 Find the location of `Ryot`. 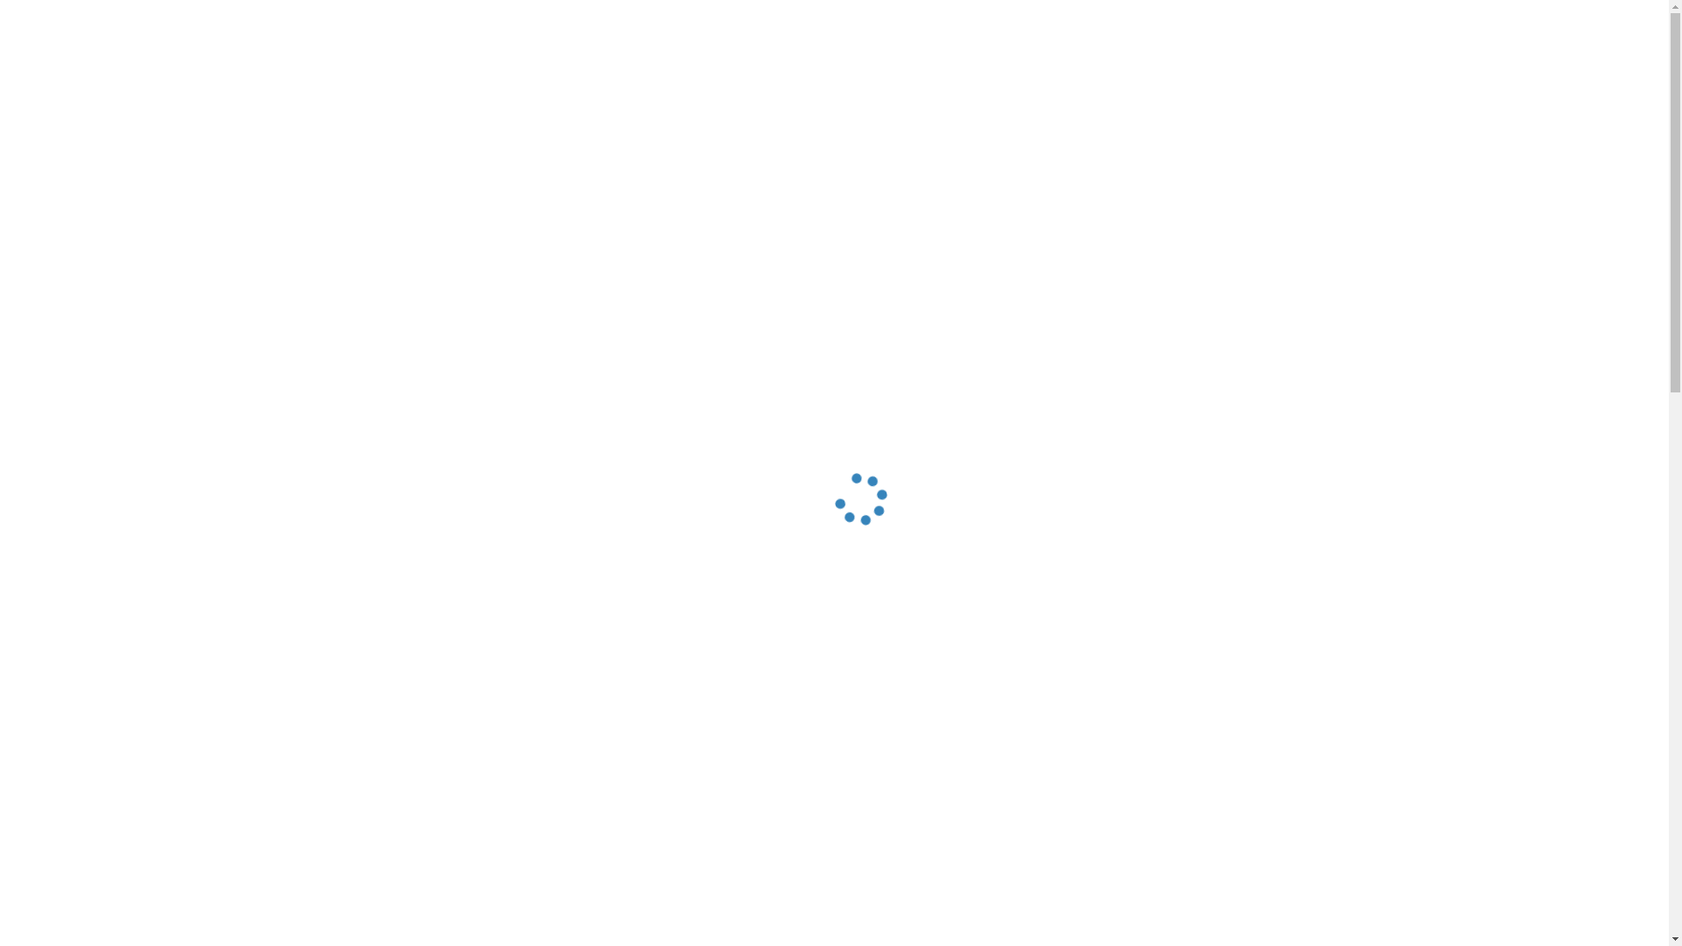

Ryot is located at coordinates (384, 207).